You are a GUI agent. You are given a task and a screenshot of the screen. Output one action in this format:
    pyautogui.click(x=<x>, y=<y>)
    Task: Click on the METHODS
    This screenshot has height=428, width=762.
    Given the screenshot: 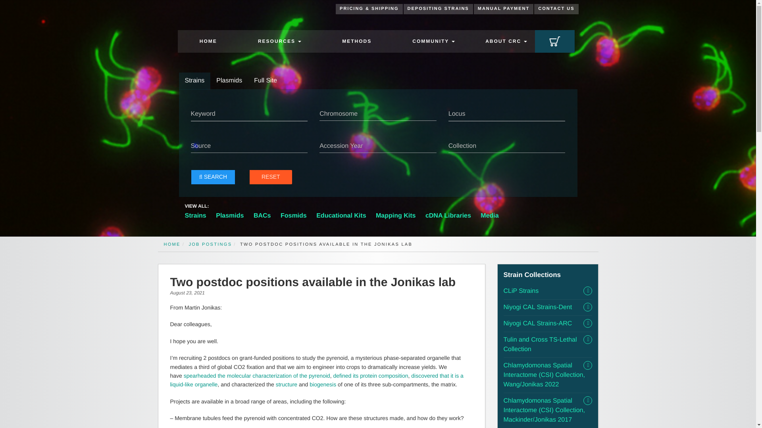 What is the action you would take?
    pyautogui.click(x=357, y=41)
    